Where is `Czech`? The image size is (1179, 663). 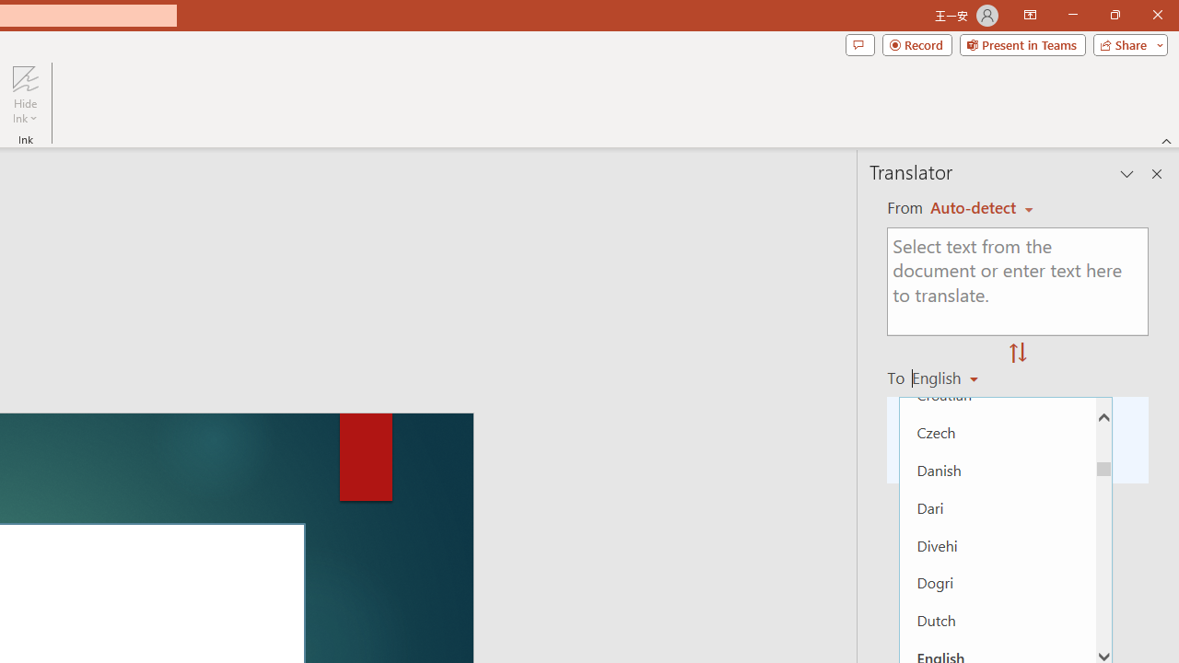 Czech is located at coordinates (998, 433).